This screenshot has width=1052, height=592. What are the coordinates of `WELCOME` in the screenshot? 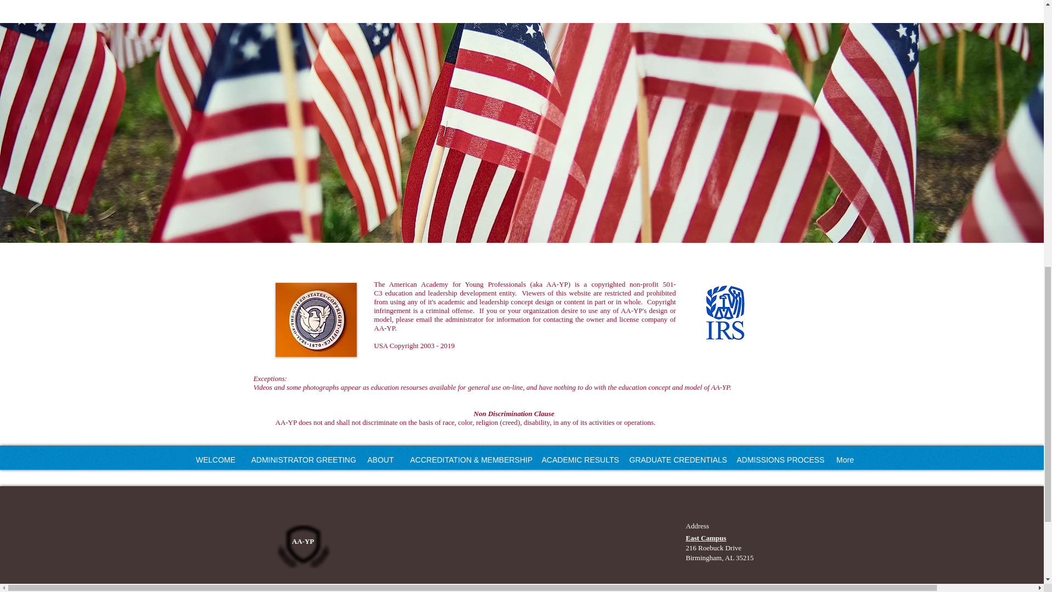 It's located at (215, 459).